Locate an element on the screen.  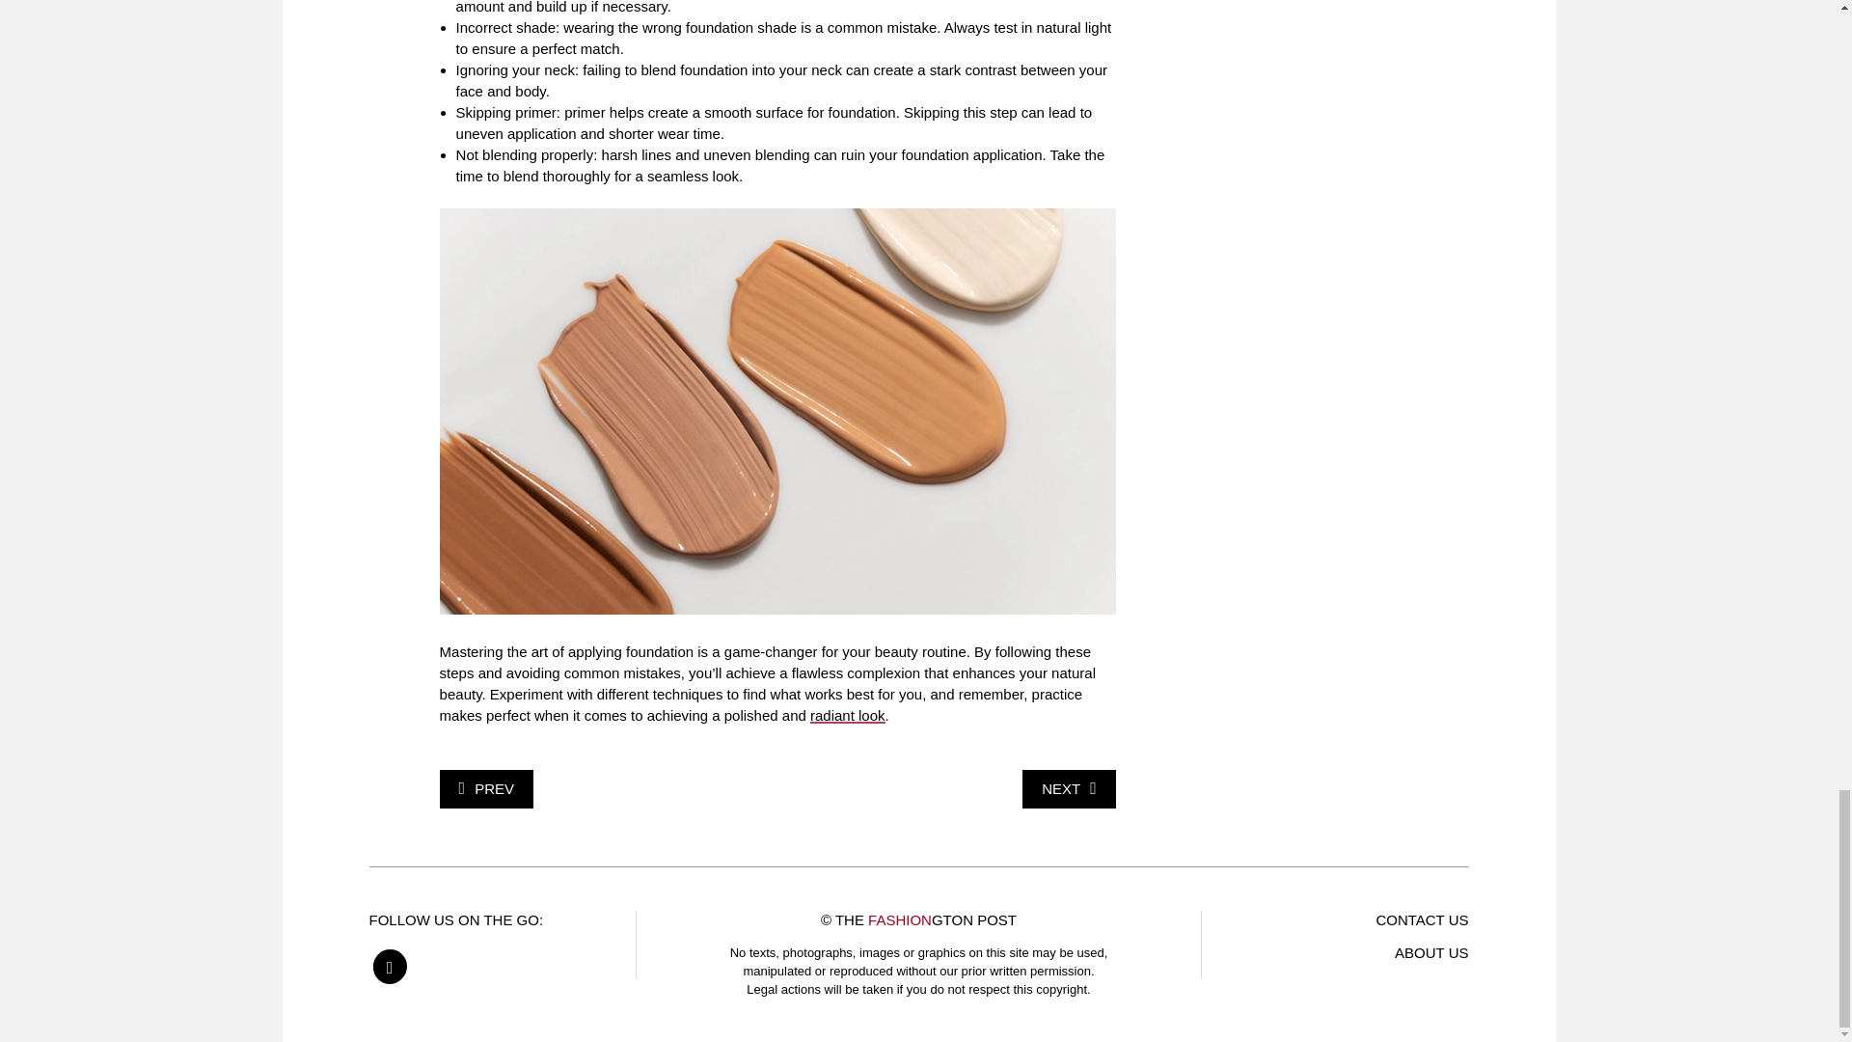
NEXT is located at coordinates (1069, 789).